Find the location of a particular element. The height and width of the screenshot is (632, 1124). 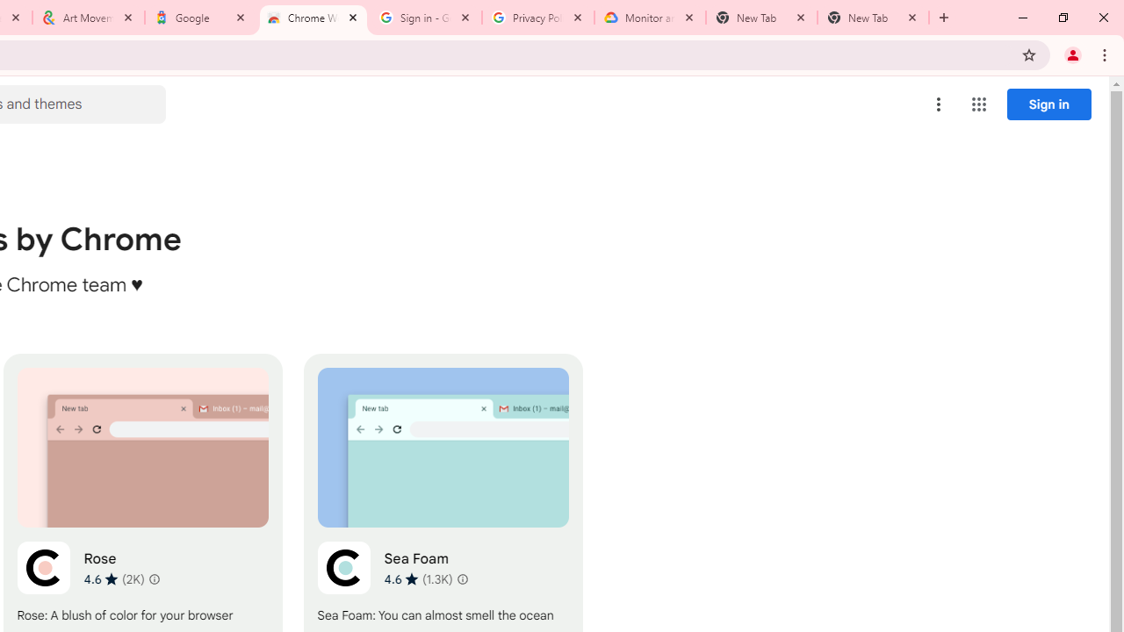

Google is located at coordinates (201, 18).